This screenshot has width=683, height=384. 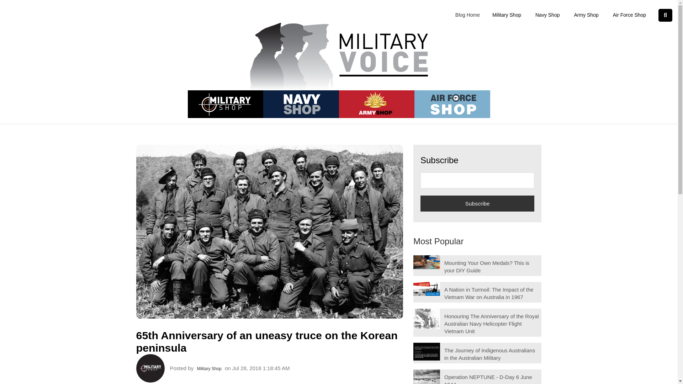 What do you see at coordinates (507, 15) in the screenshot?
I see `Military Shop` at bounding box center [507, 15].